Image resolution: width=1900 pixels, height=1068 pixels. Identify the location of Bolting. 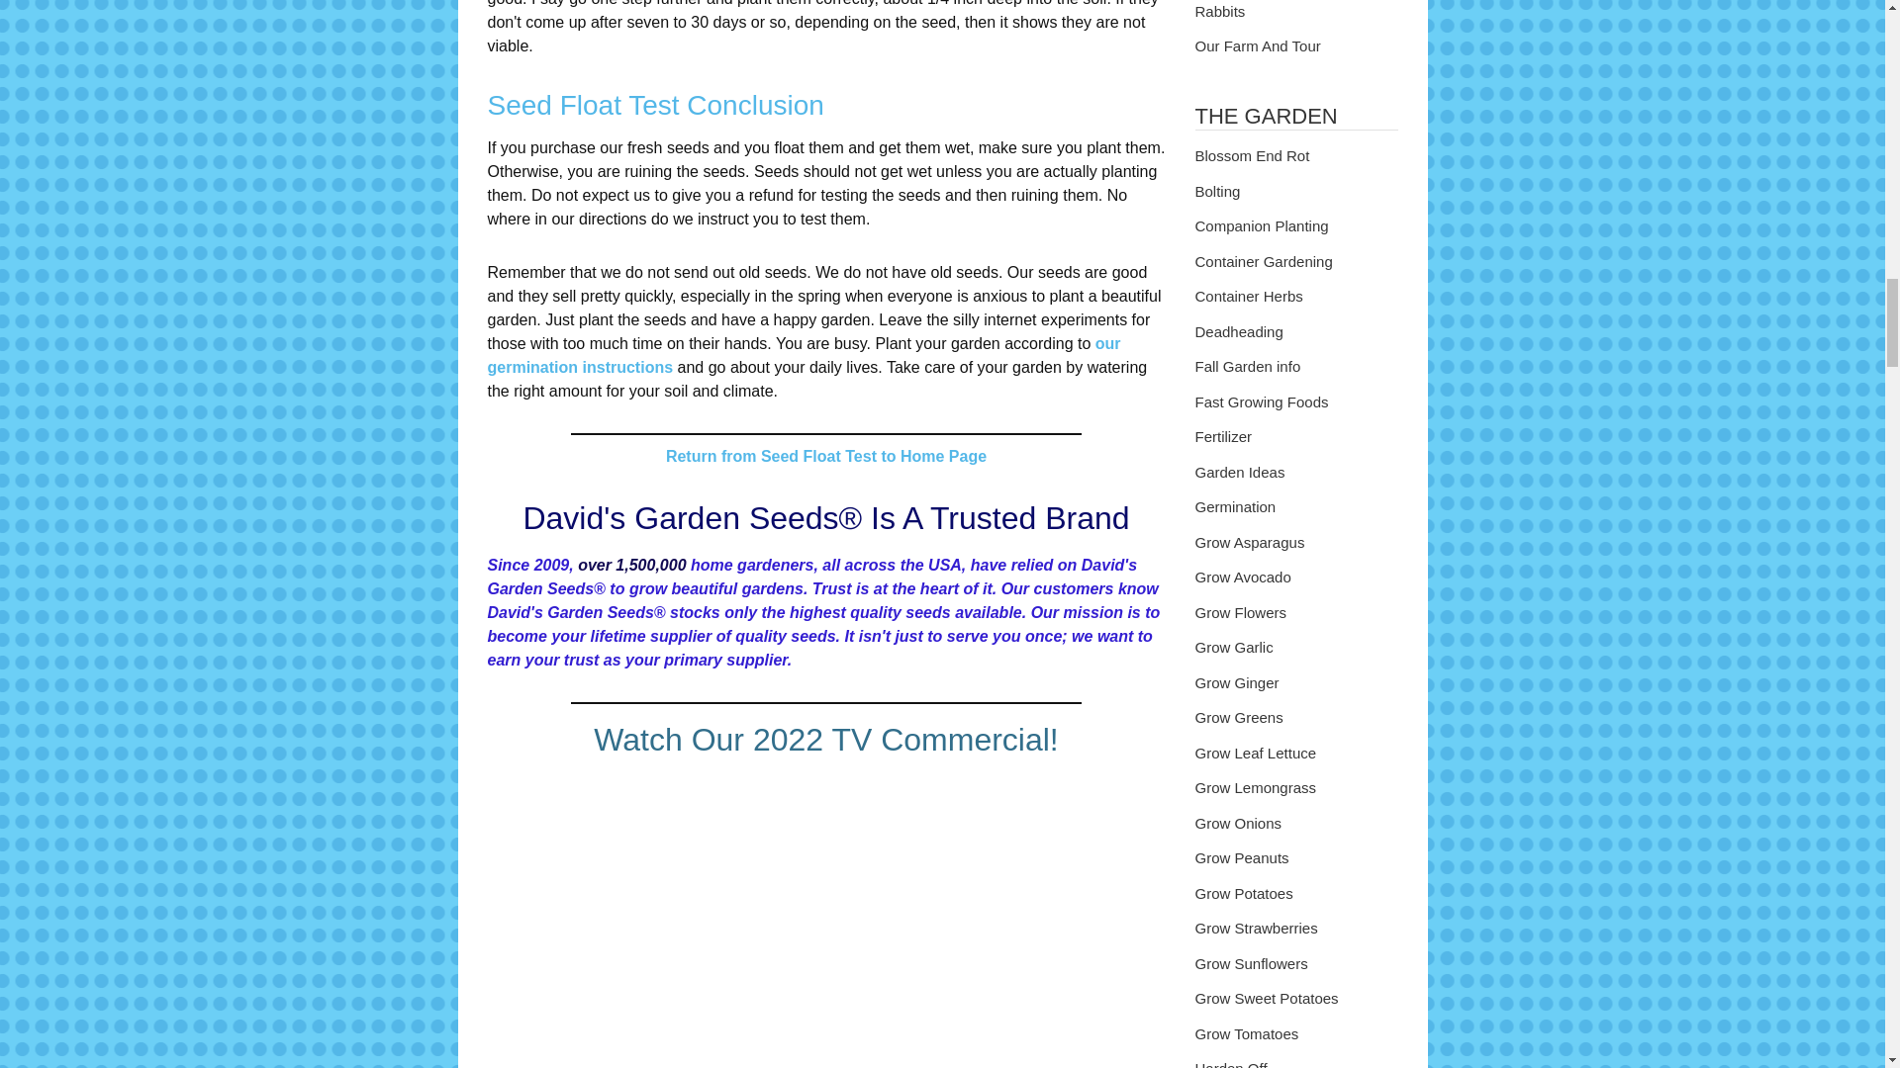
(1296, 192).